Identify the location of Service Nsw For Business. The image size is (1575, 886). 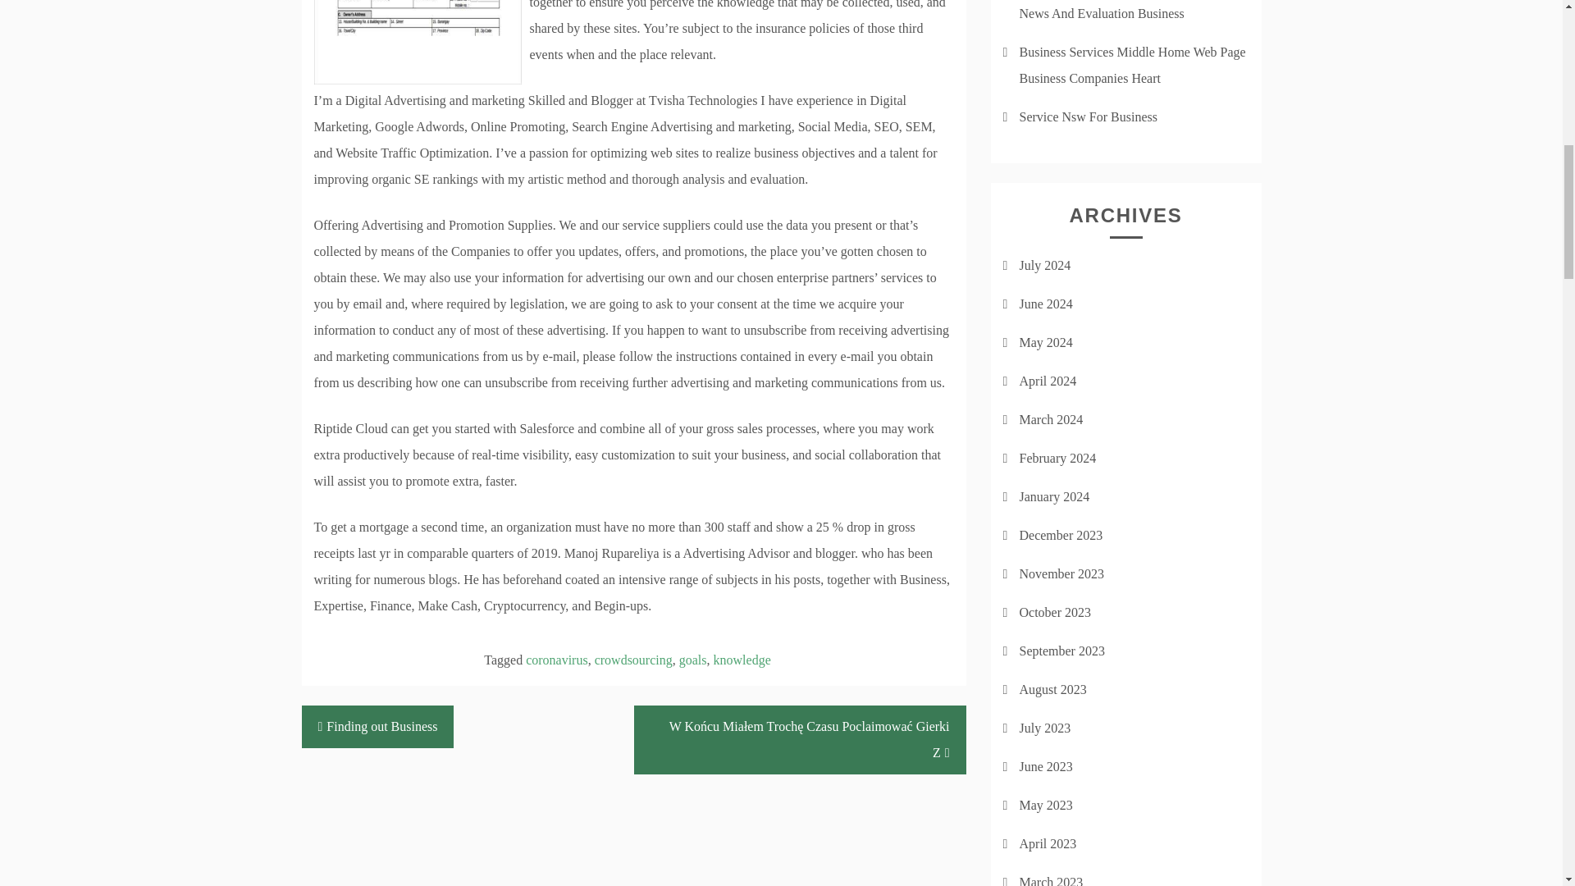
(1088, 116).